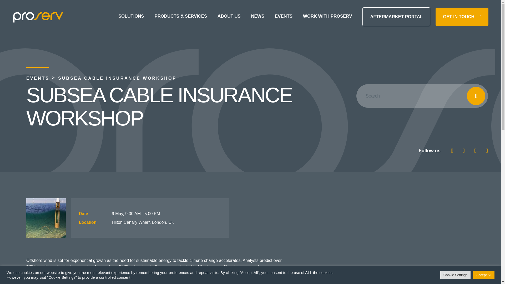 The height and width of the screenshot is (284, 505). Describe the element at coordinates (327, 17) in the screenshot. I see `WORK WITH PROSERV` at that location.